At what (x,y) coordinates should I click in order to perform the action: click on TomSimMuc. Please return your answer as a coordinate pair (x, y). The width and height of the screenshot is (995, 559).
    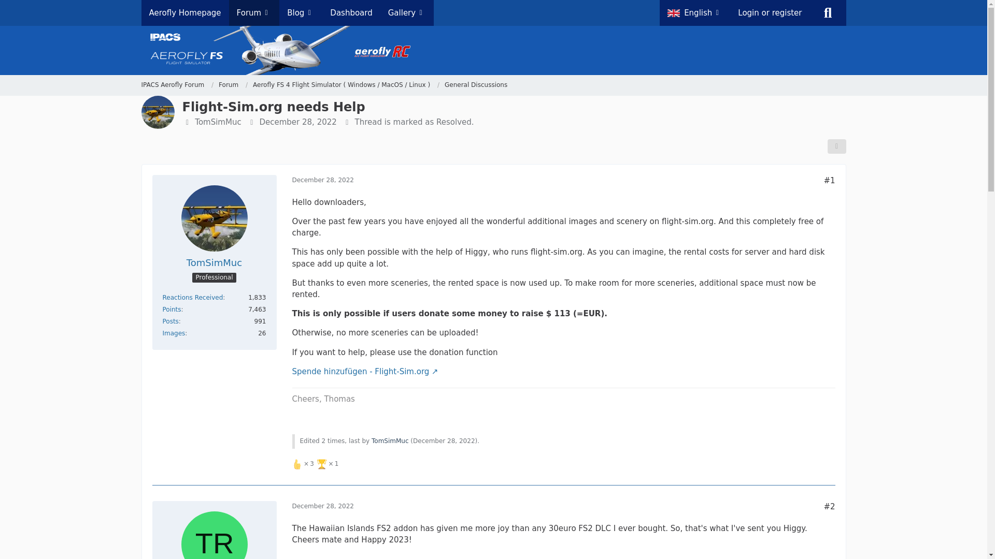
    Looking at the image, I should click on (184, 12).